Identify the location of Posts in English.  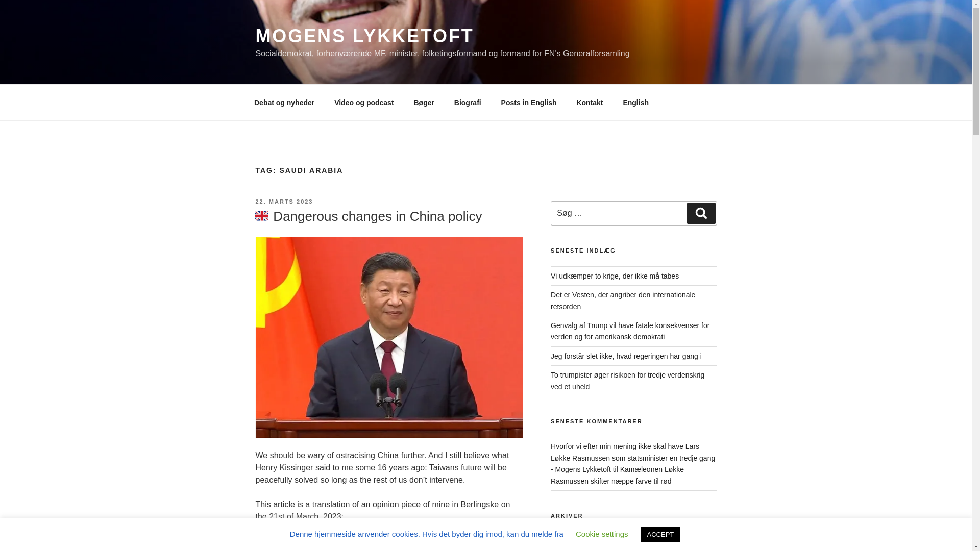
(528, 102).